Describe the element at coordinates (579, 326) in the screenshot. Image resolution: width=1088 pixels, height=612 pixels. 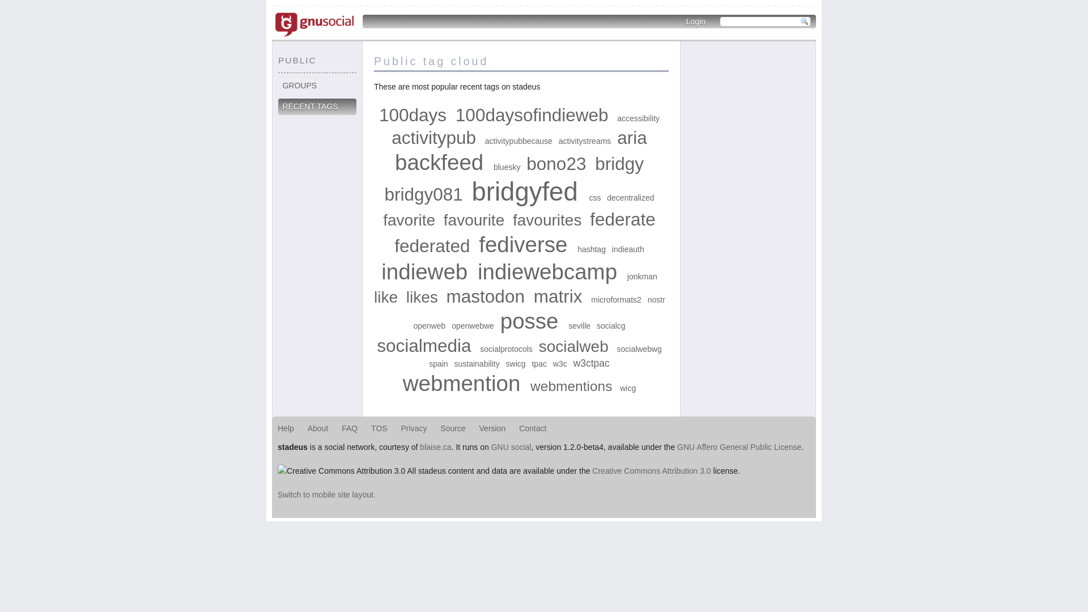
I see `seville` at that location.